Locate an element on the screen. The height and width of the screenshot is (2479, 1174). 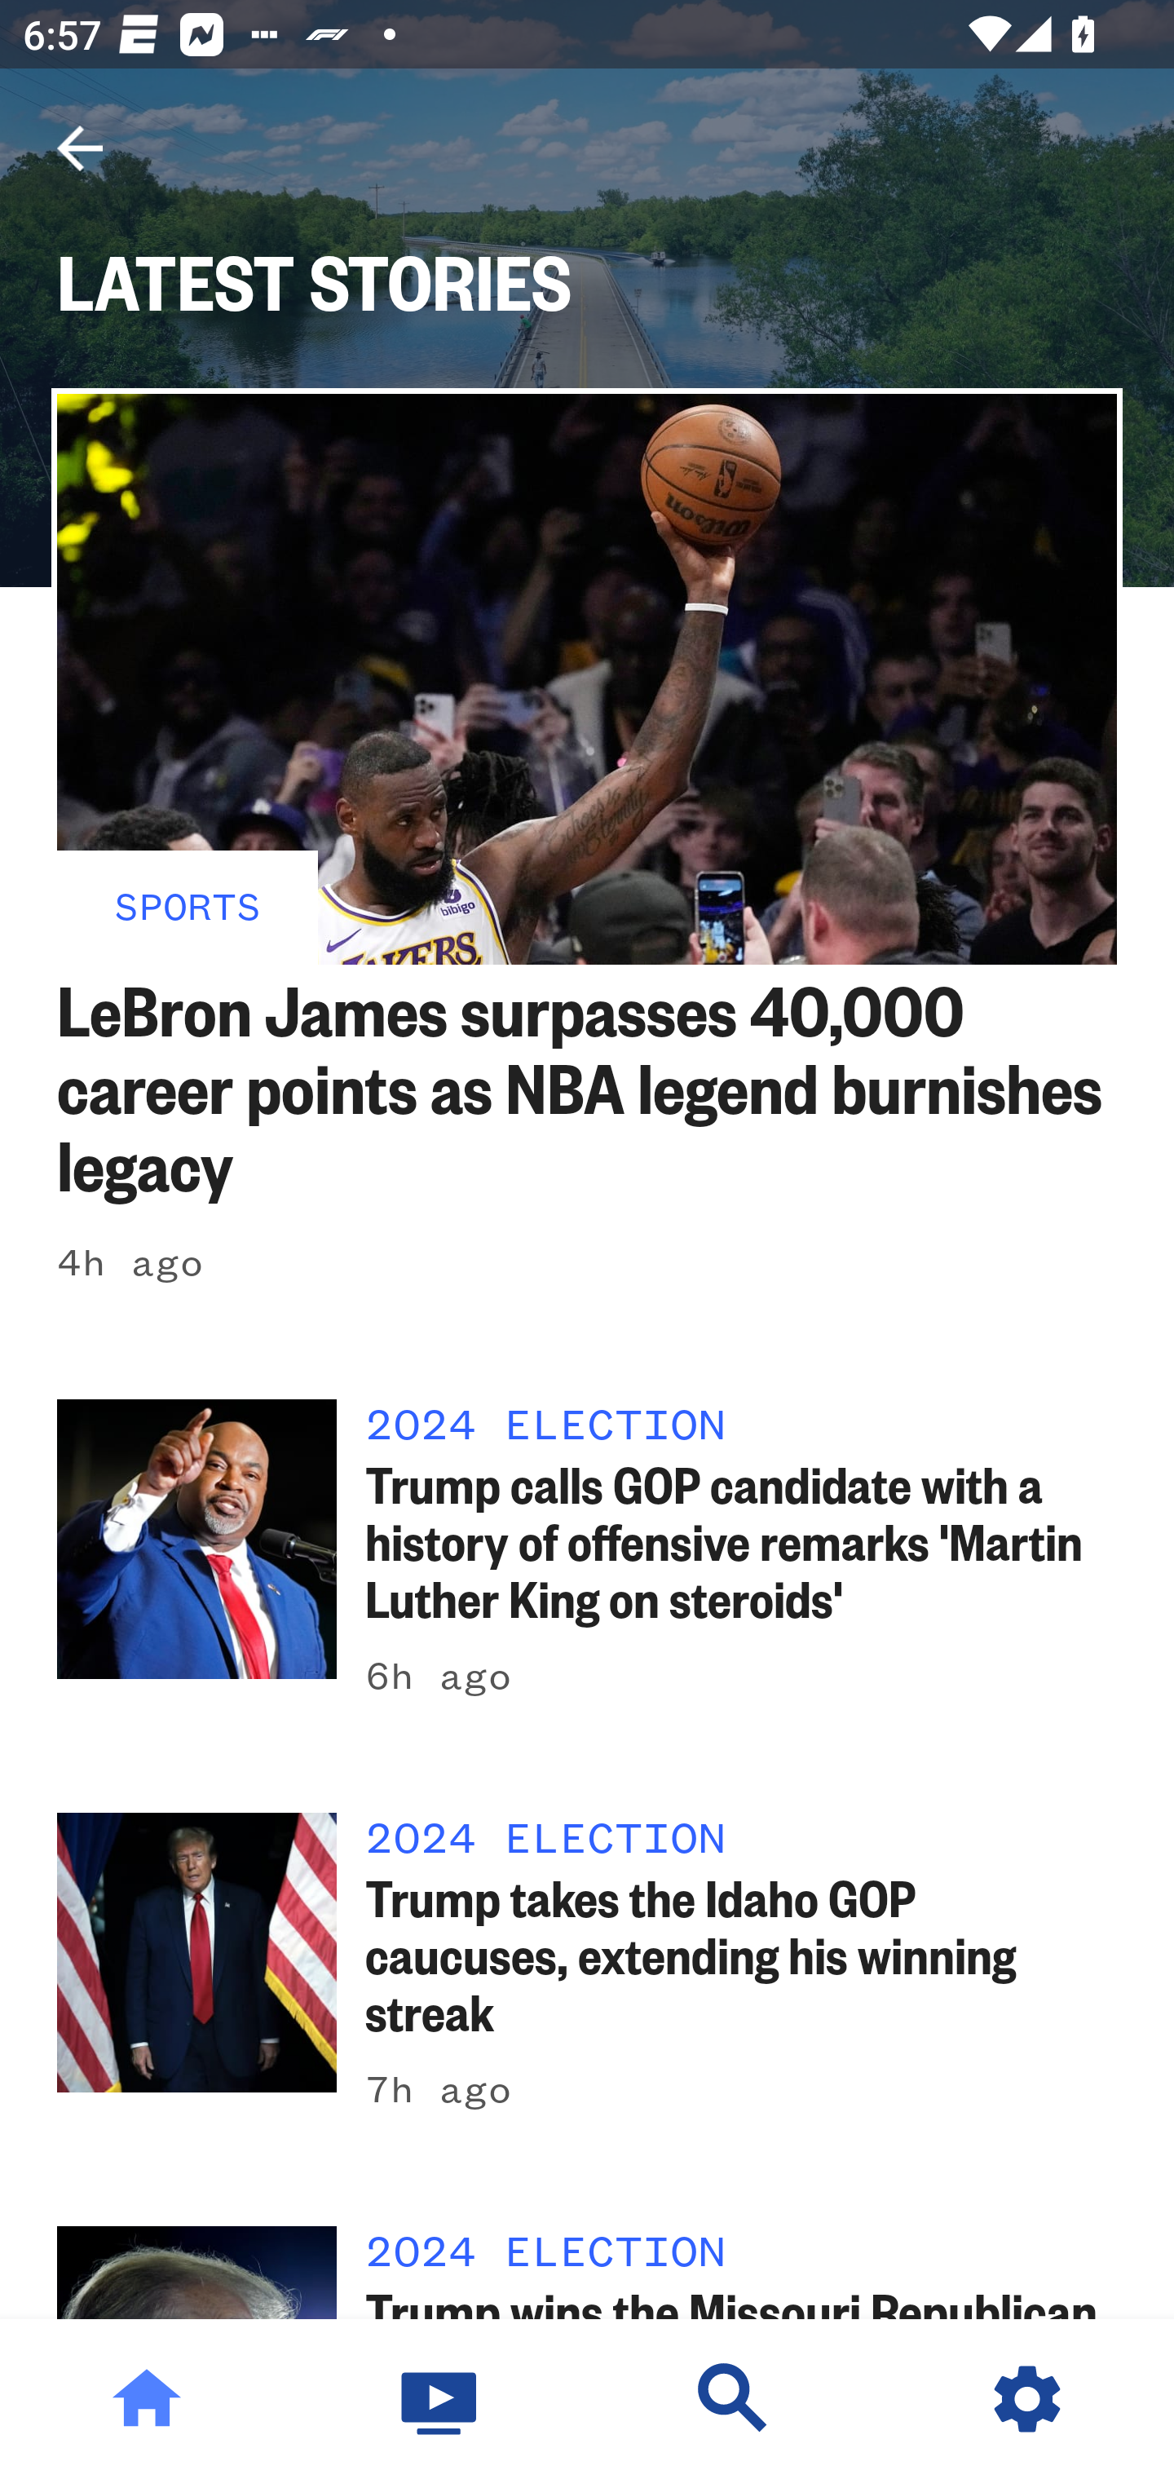
Settings is located at coordinates (1027, 2399).